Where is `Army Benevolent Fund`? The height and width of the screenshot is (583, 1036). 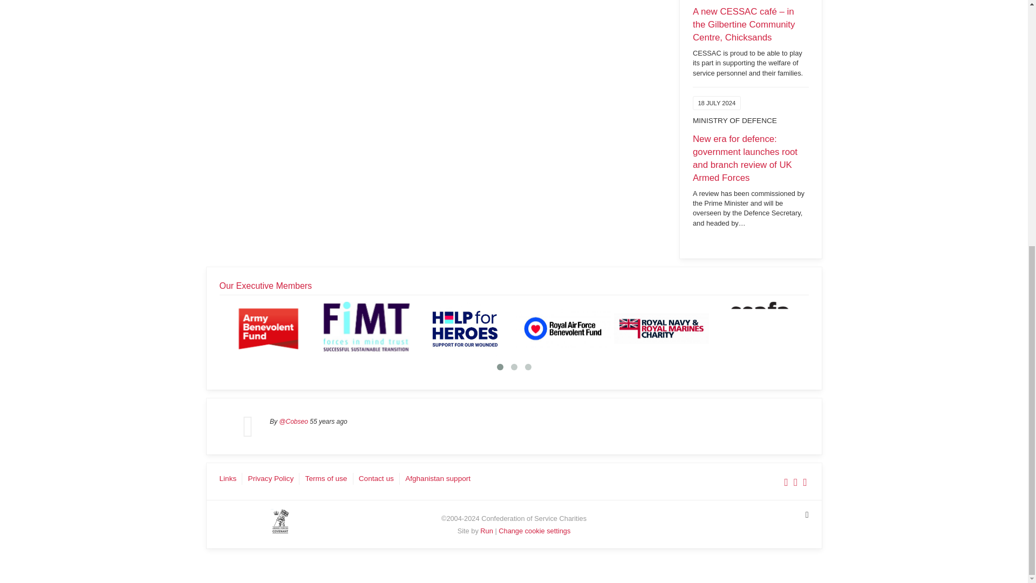
Army Benevolent Fund is located at coordinates (269, 328).